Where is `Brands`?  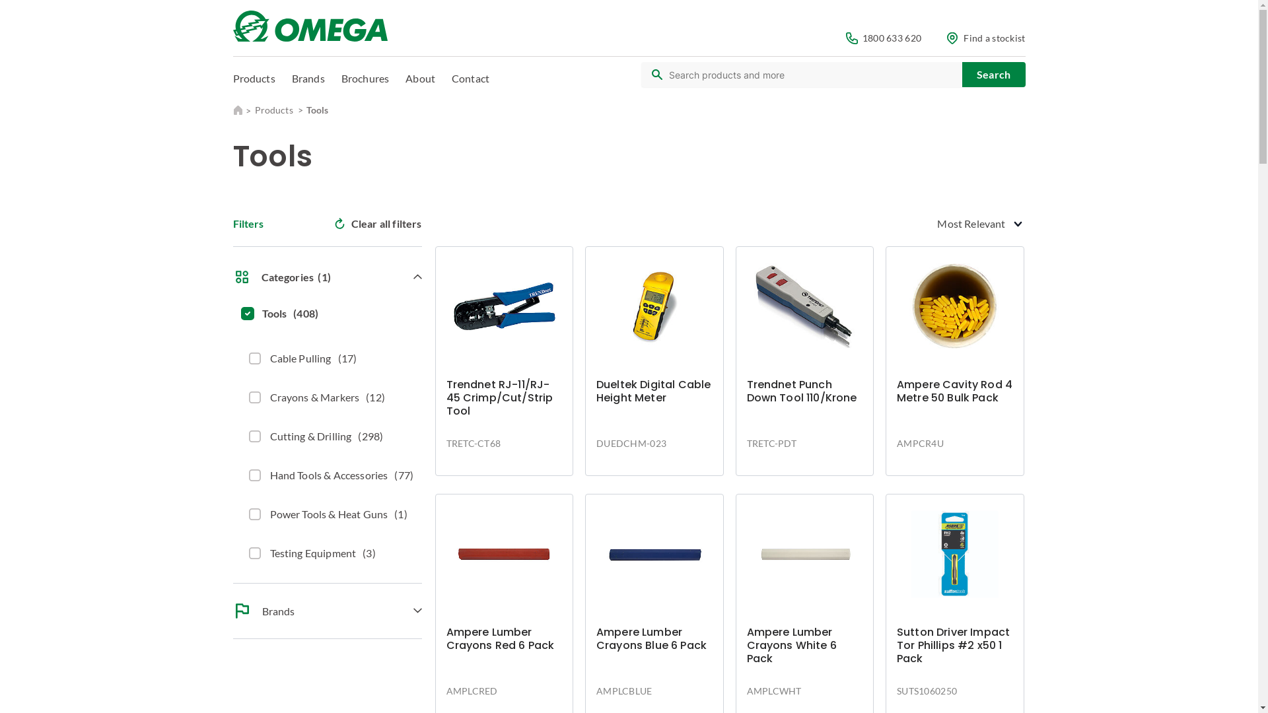
Brands is located at coordinates (308, 78).